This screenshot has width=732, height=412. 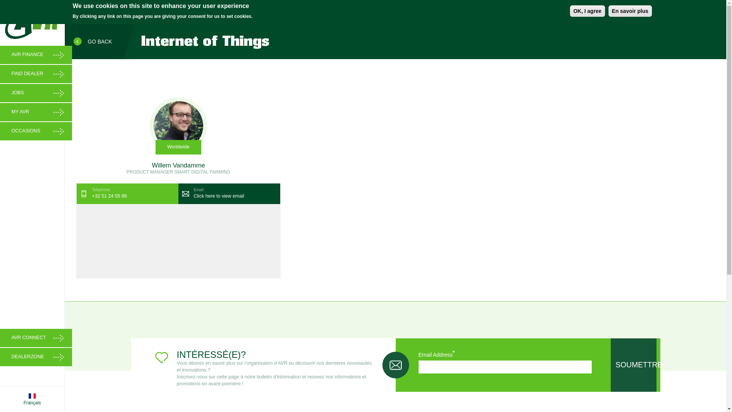 I want to click on AVR FINANCE, so click(x=36, y=55).